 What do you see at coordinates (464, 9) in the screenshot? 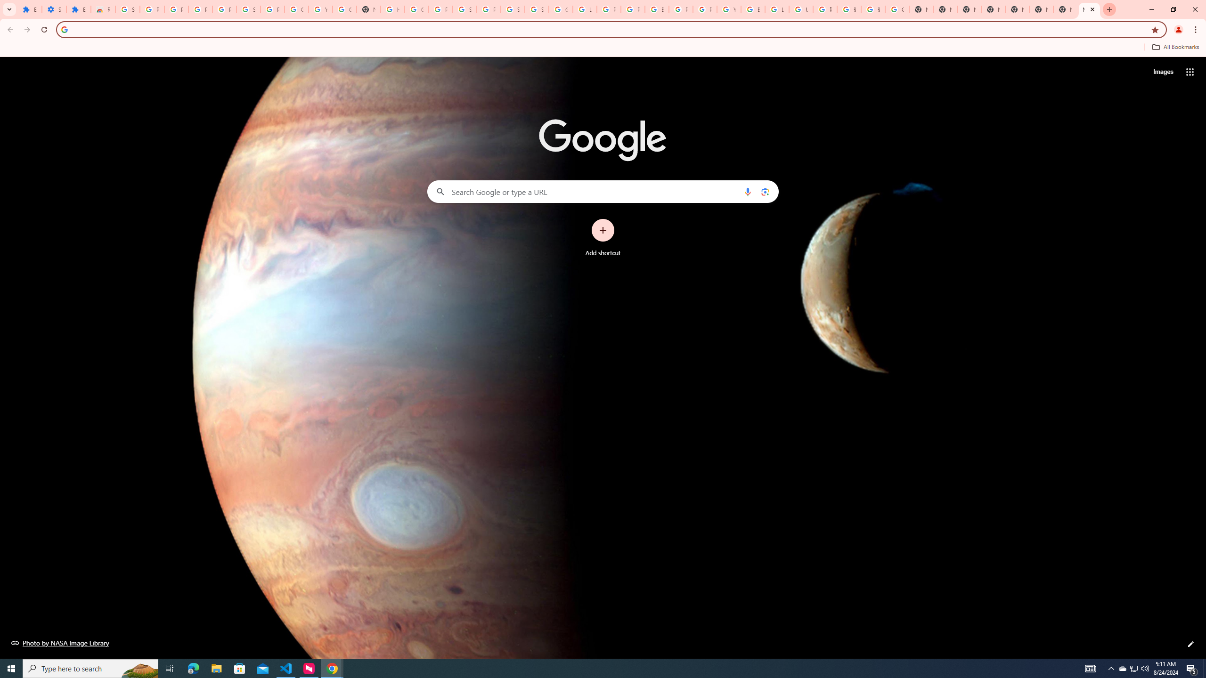
I see `Sign in - Google Accounts` at bounding box center [464, 9].